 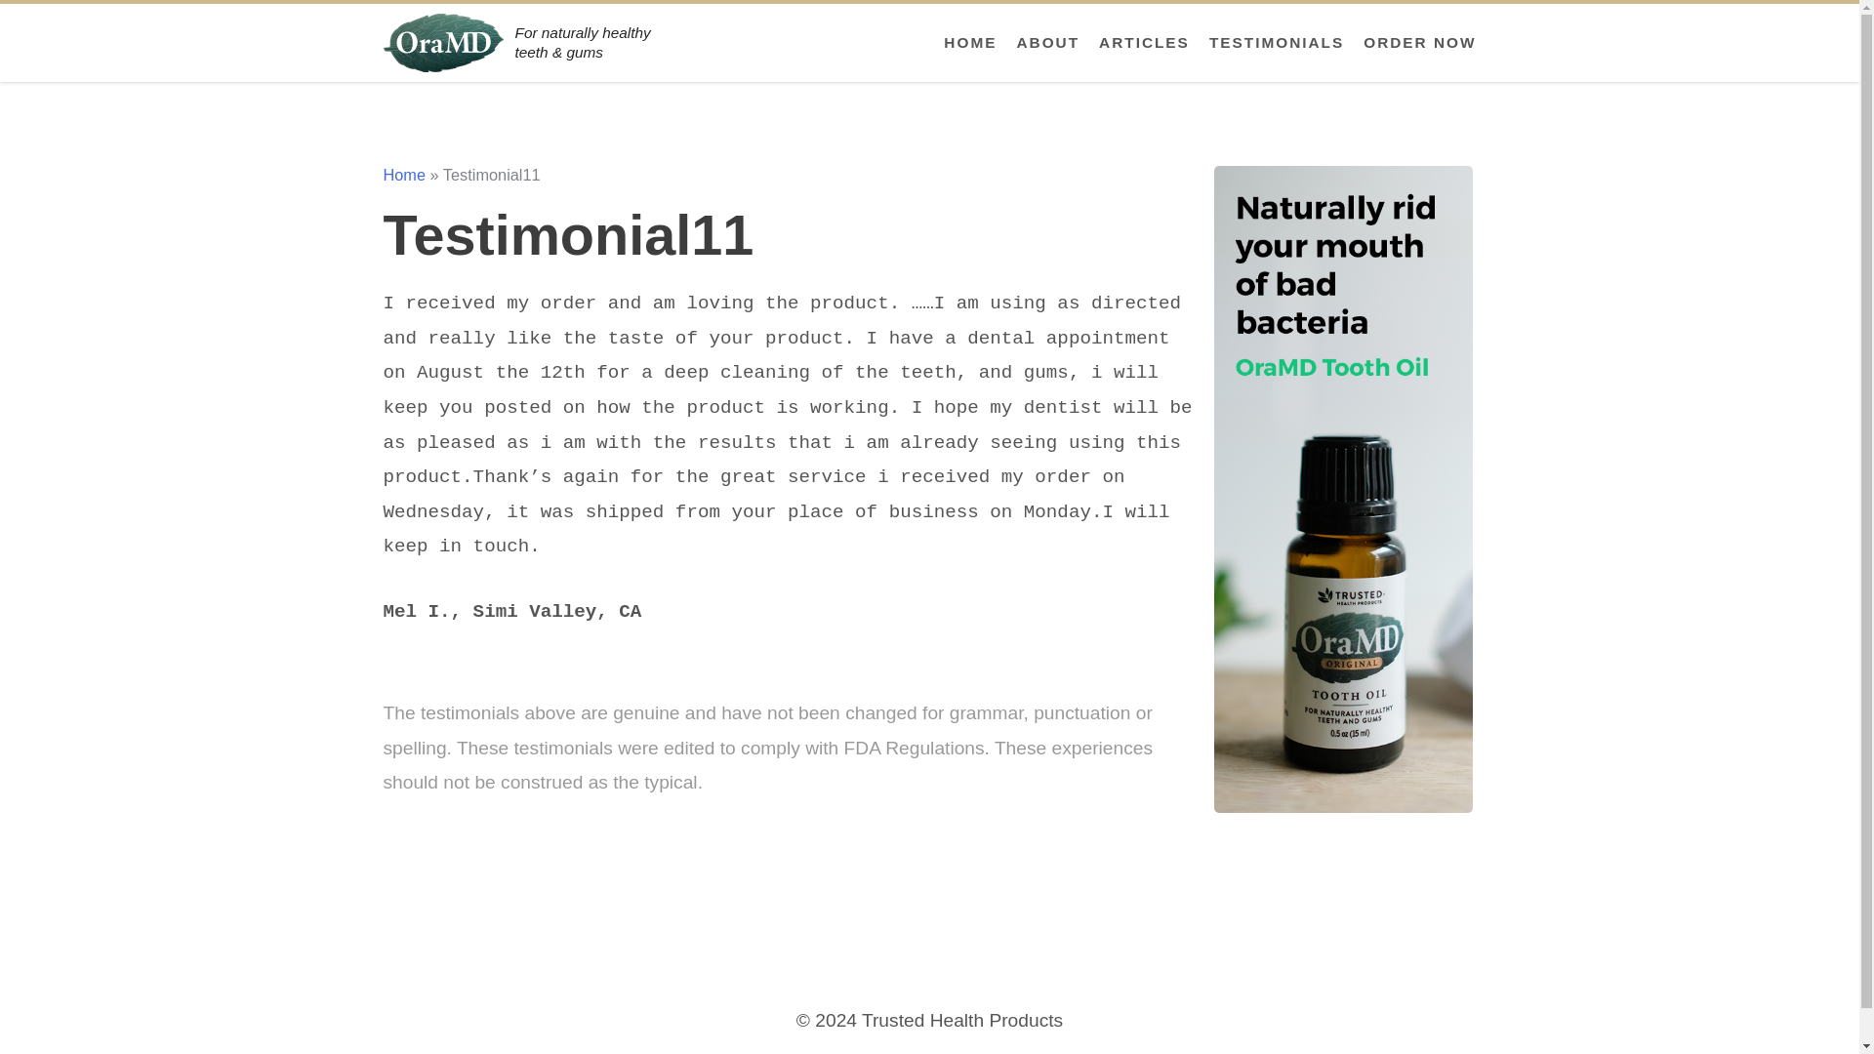 I want to click on ABOUT, so click(x=1046, y=43).